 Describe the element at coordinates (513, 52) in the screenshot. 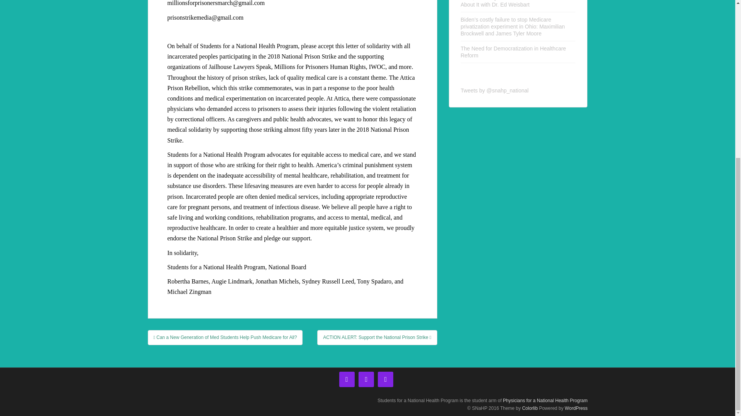

I see `The Need for Democratization in Healthcare Reform` at that location.